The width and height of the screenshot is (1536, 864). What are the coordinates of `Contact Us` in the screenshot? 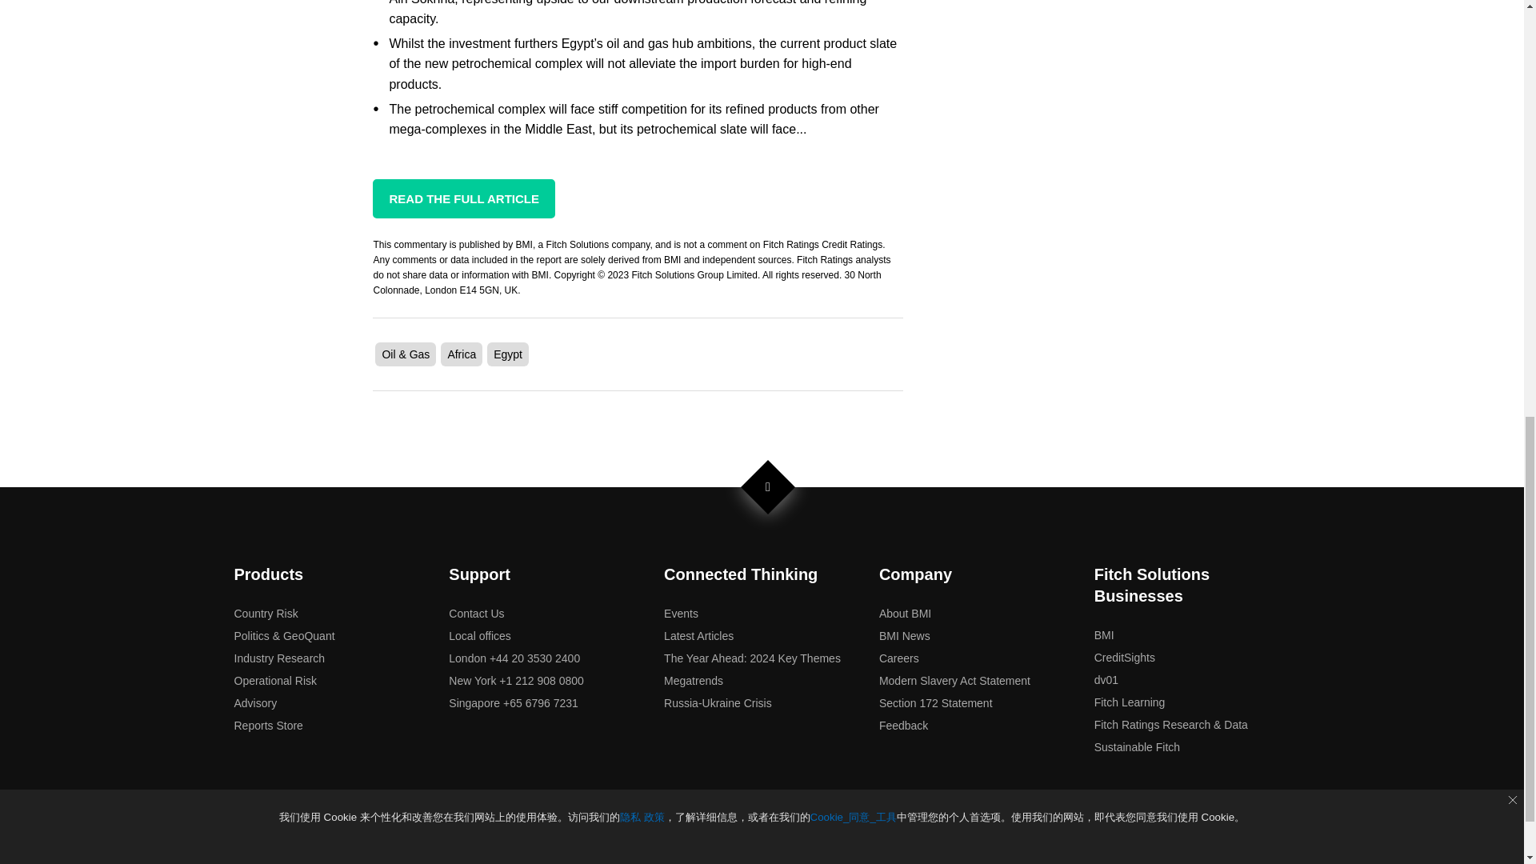 It's located at (475, 614).